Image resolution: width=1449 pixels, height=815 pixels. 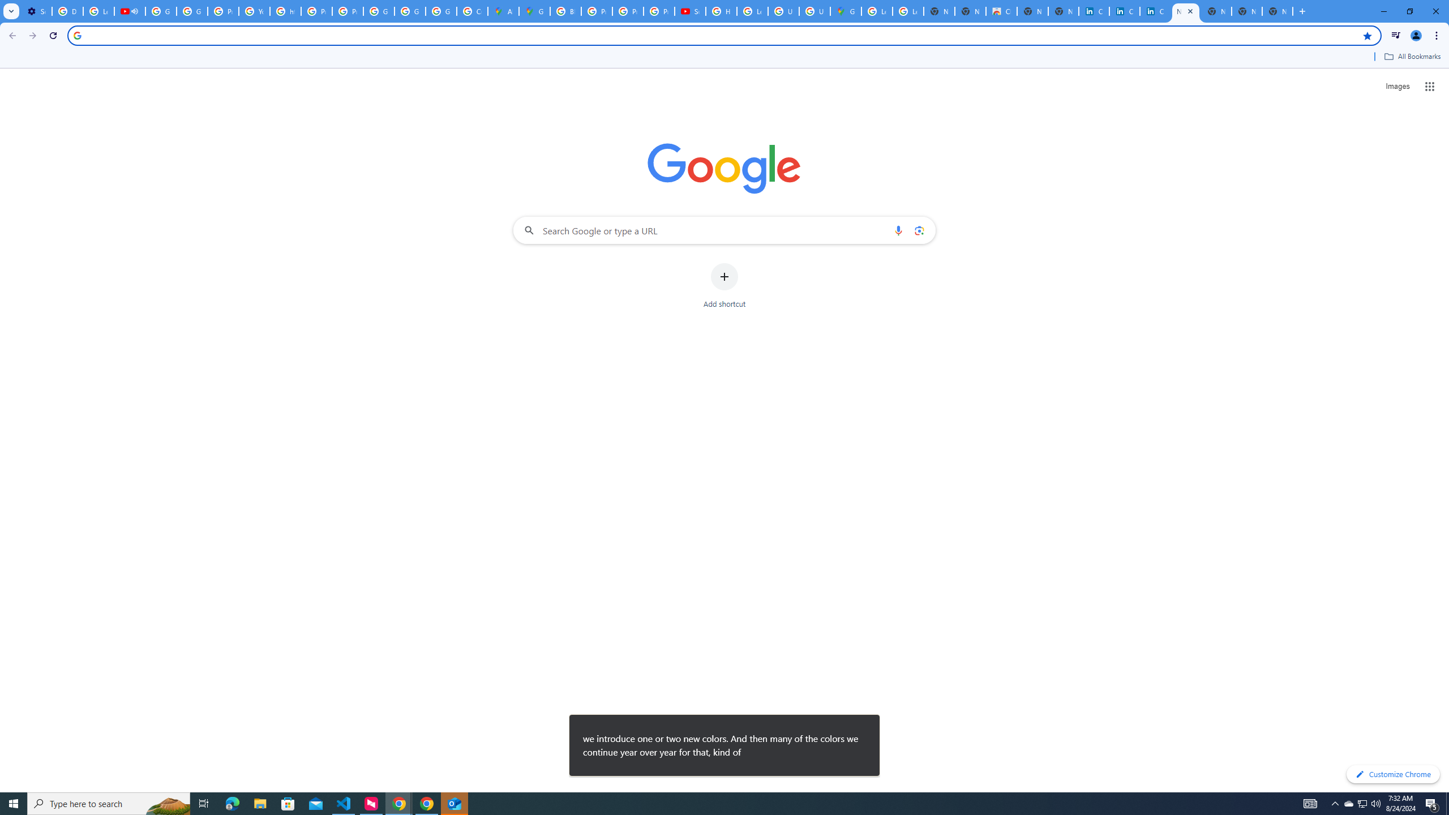 I want to click on How Chrome protects your passwords - Google Chrome Help, so click(x=721, y=11).